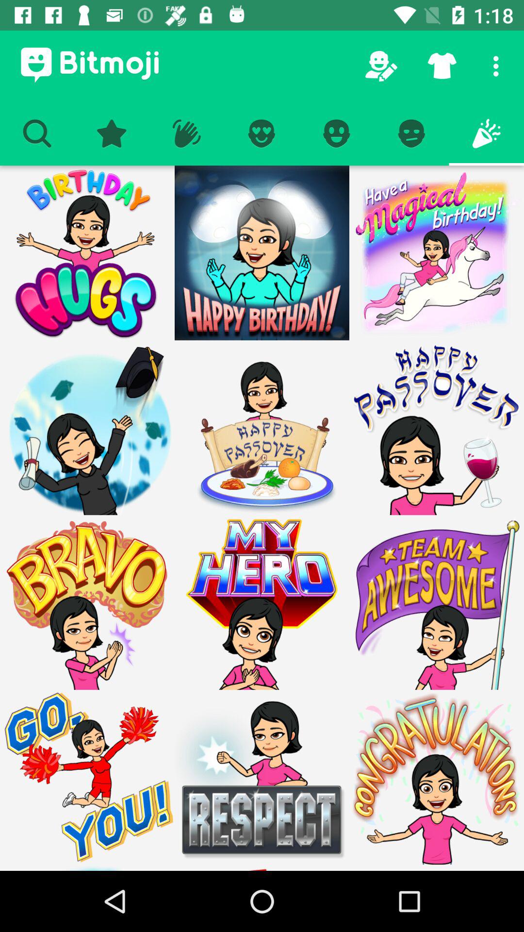  I want to click on sticker, so click(262, 602).